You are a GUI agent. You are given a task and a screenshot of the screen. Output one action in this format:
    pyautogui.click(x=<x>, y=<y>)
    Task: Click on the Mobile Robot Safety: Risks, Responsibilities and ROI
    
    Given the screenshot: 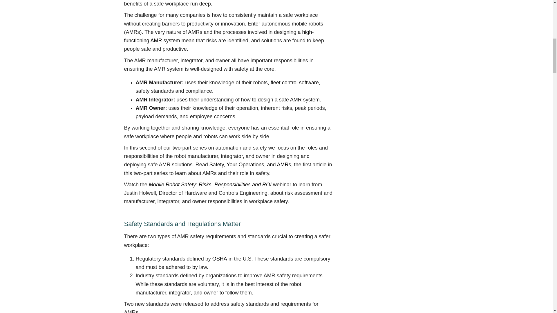 What is the action you would take?
    pyautogui.click(x=210, y=184)
    